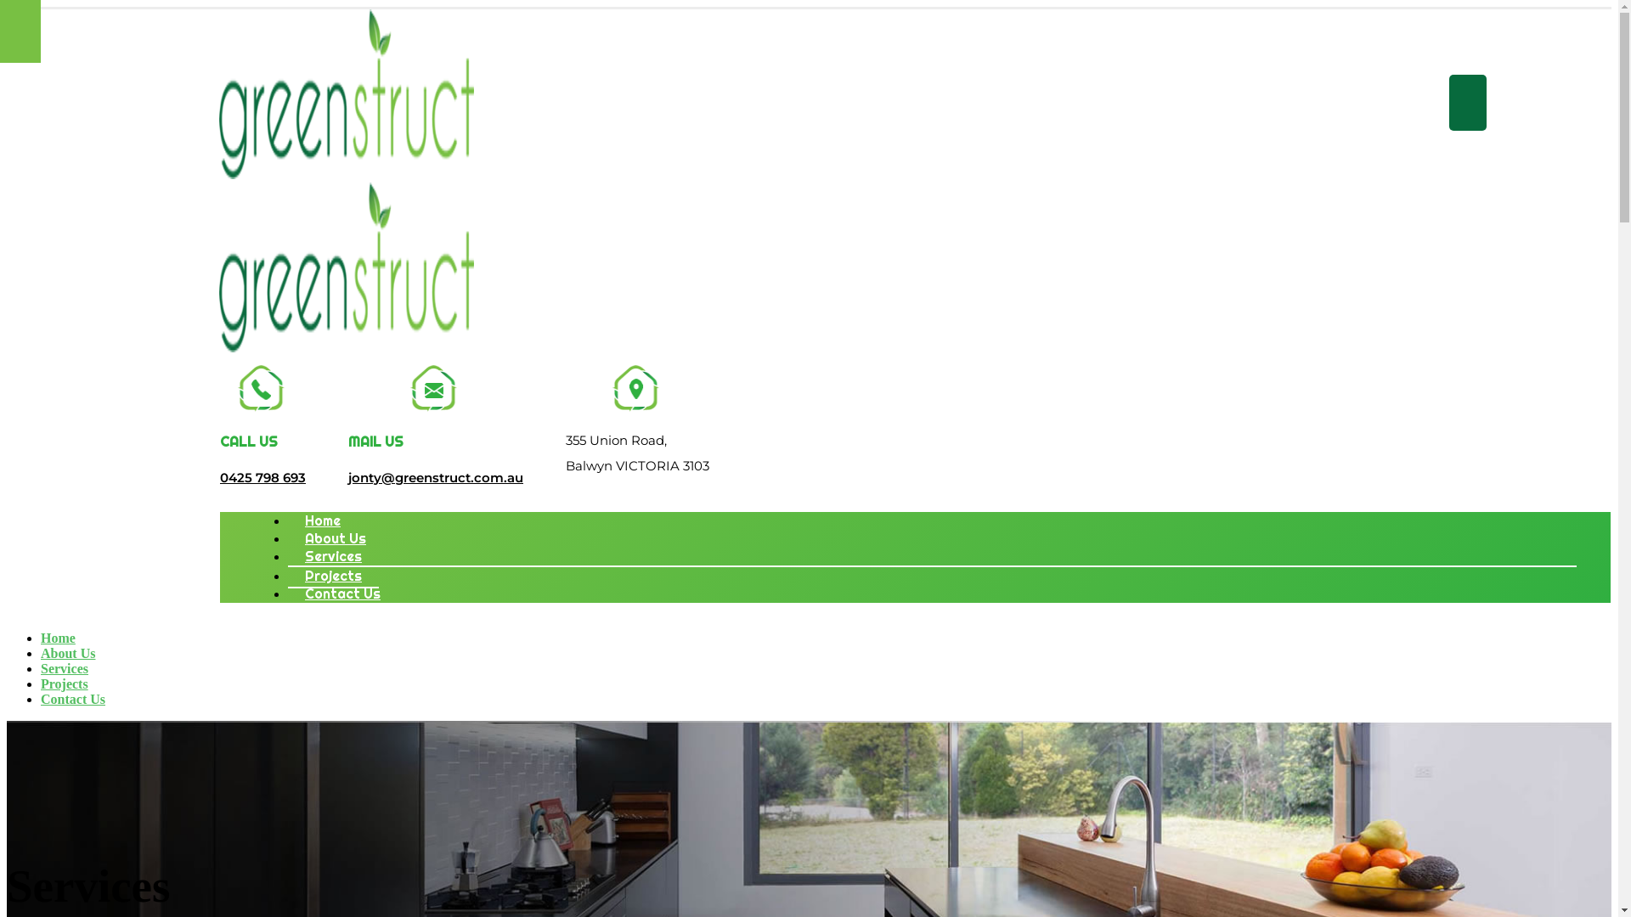  I want to click on Home, so click(58, 639).